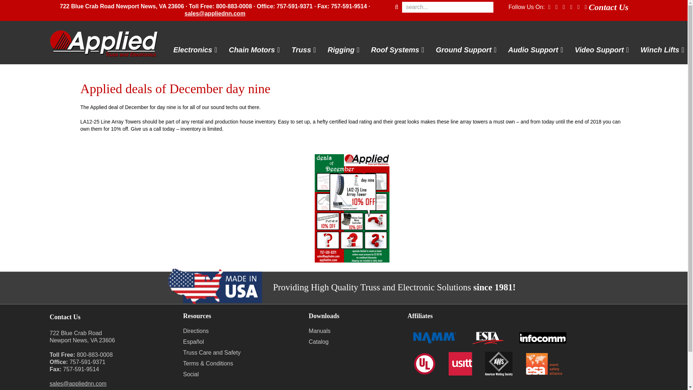 The image size is (693, 390). What do you see at coordinates (341, 50) in the screenshot?
I see `Rigging` at bounding box center [341, 50].